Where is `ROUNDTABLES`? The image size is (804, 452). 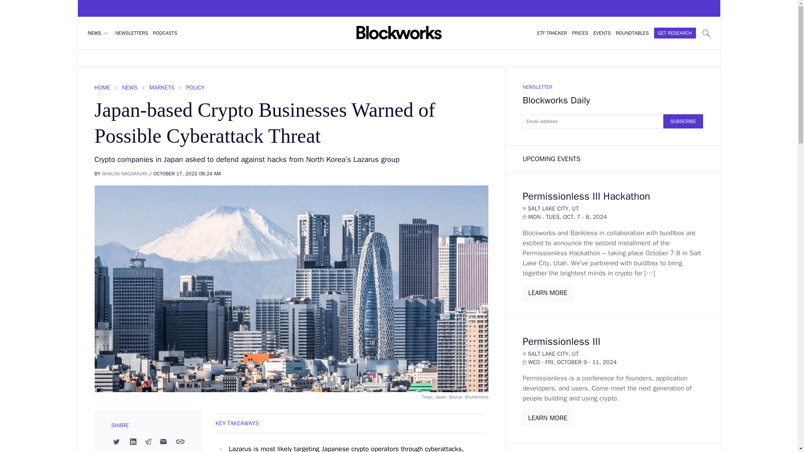 ROUNDTABLES is located at coordinates (632, 33).